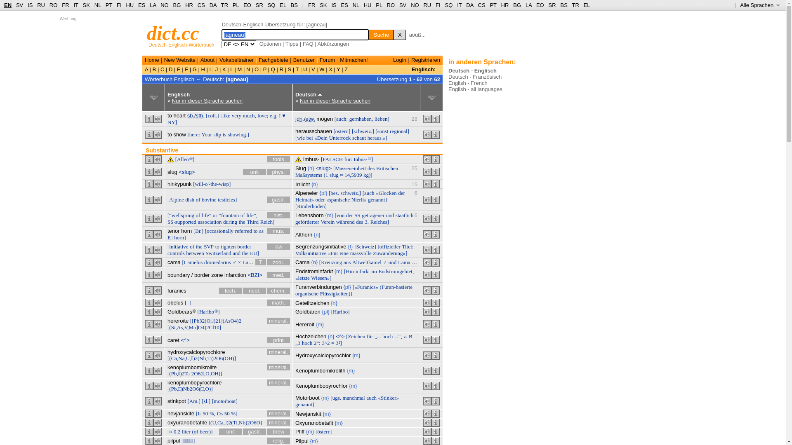 This screenshot has width=792, height=445. What do you see at coordinates (76, 5) in the screenshot?
I see `IT` at bounding box center [76, 5].